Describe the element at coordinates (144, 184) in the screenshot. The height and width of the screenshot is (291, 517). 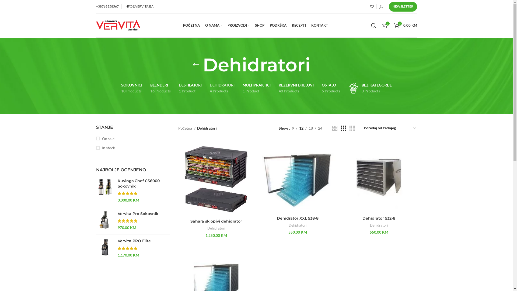
I see `Kuvings Chef CS6000 Sokovnik` at that location.